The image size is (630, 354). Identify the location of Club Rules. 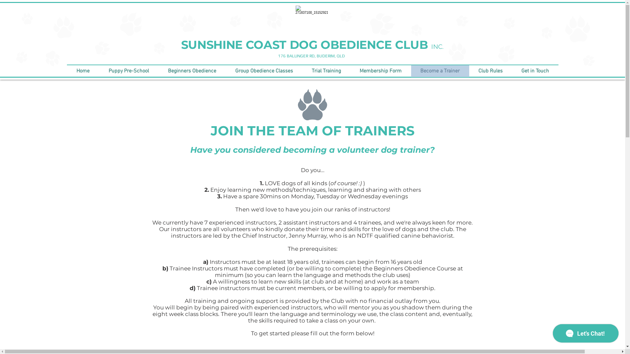
(491, 71).